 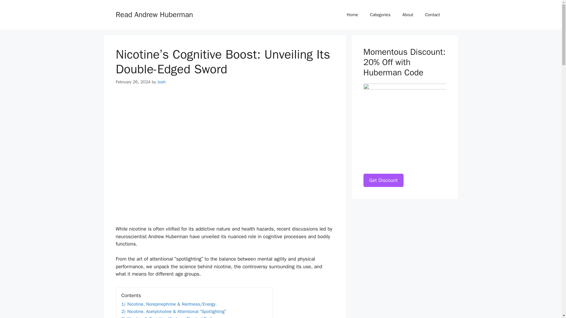 I want to click on Get Discount, so click(x=383, y=180).